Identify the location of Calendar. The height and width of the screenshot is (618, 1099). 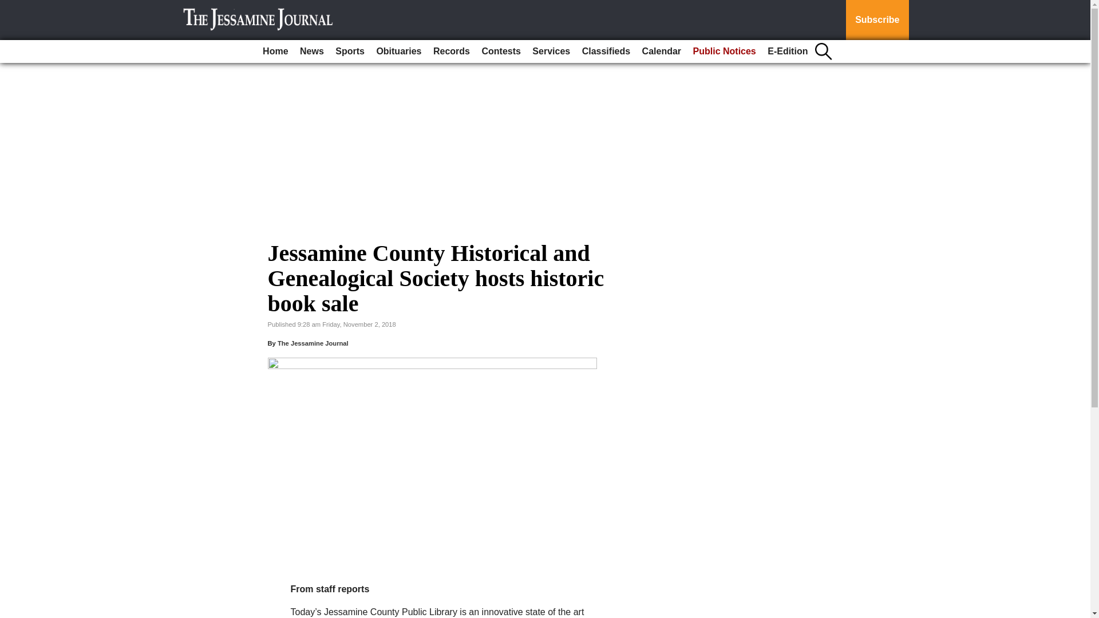
(662, 51).